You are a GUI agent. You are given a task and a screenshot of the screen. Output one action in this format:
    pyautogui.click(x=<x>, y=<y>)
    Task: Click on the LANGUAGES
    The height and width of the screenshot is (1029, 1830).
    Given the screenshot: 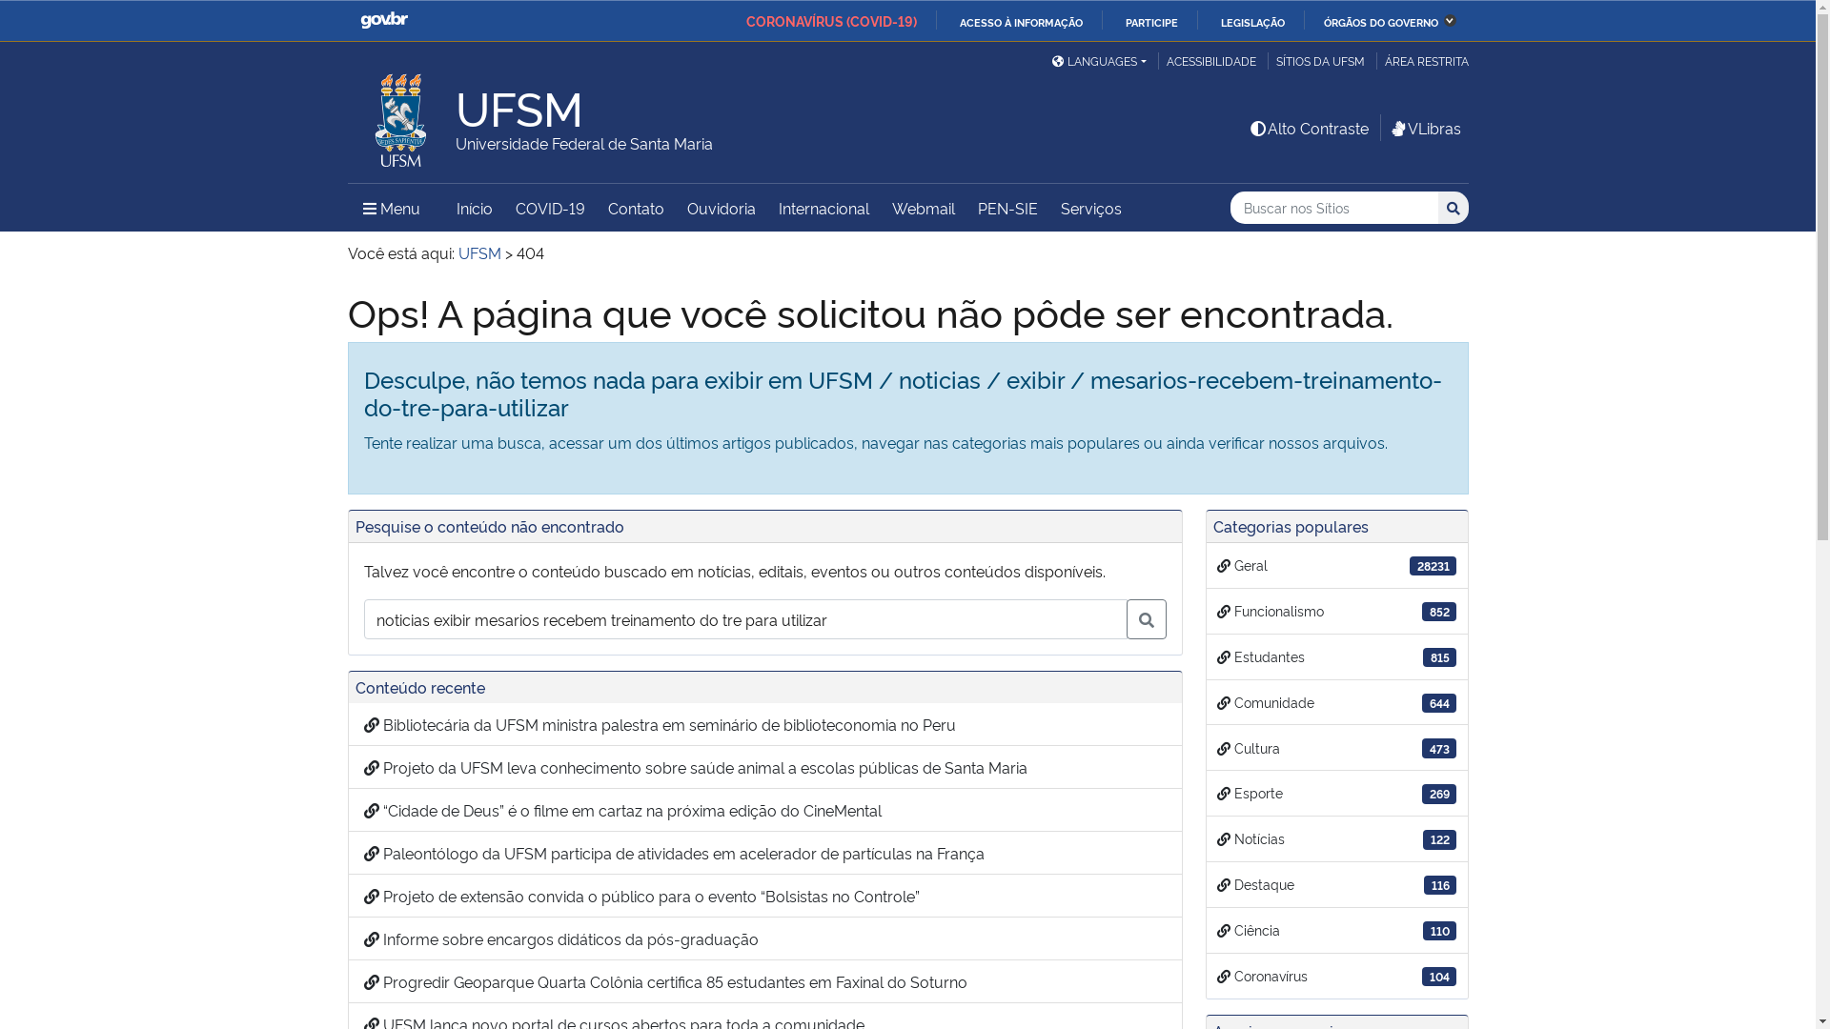 What is the action you would take?
    pyautogui.click(x=1099, y=61)
    